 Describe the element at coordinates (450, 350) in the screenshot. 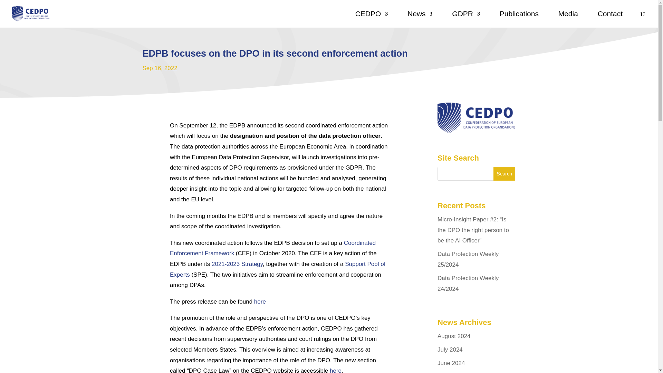

I see `July 2024` at that location.